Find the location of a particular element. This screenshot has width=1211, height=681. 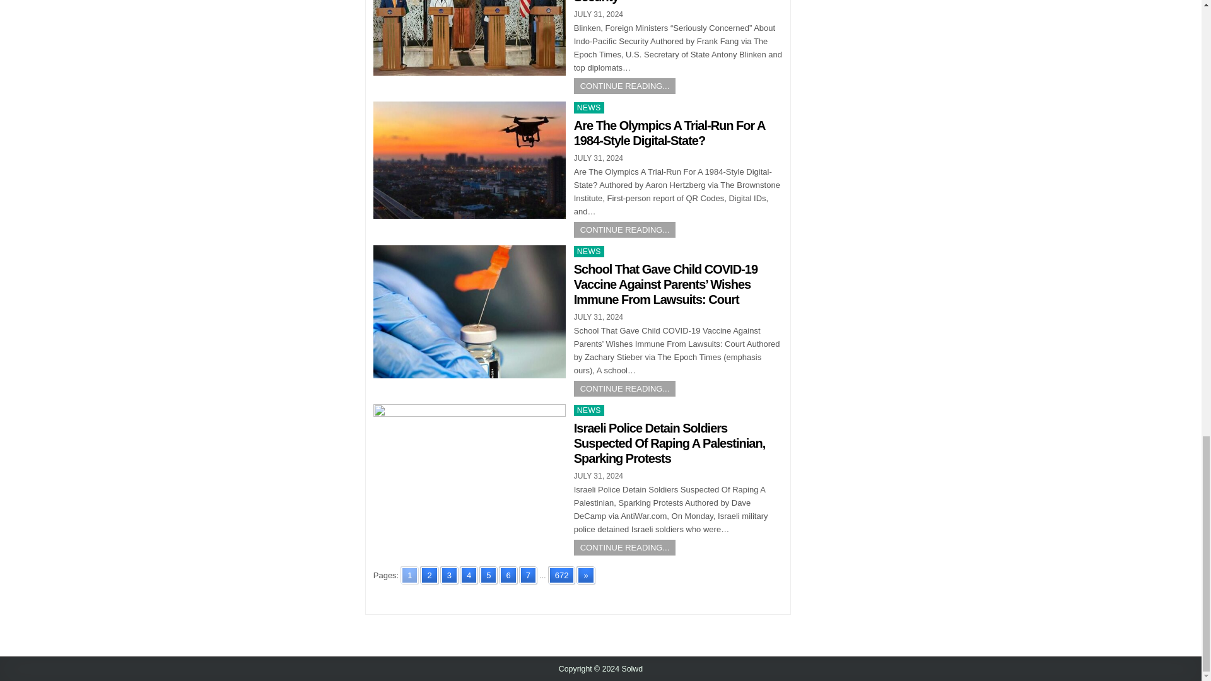

NEWS is located at coordinates (589, 251).